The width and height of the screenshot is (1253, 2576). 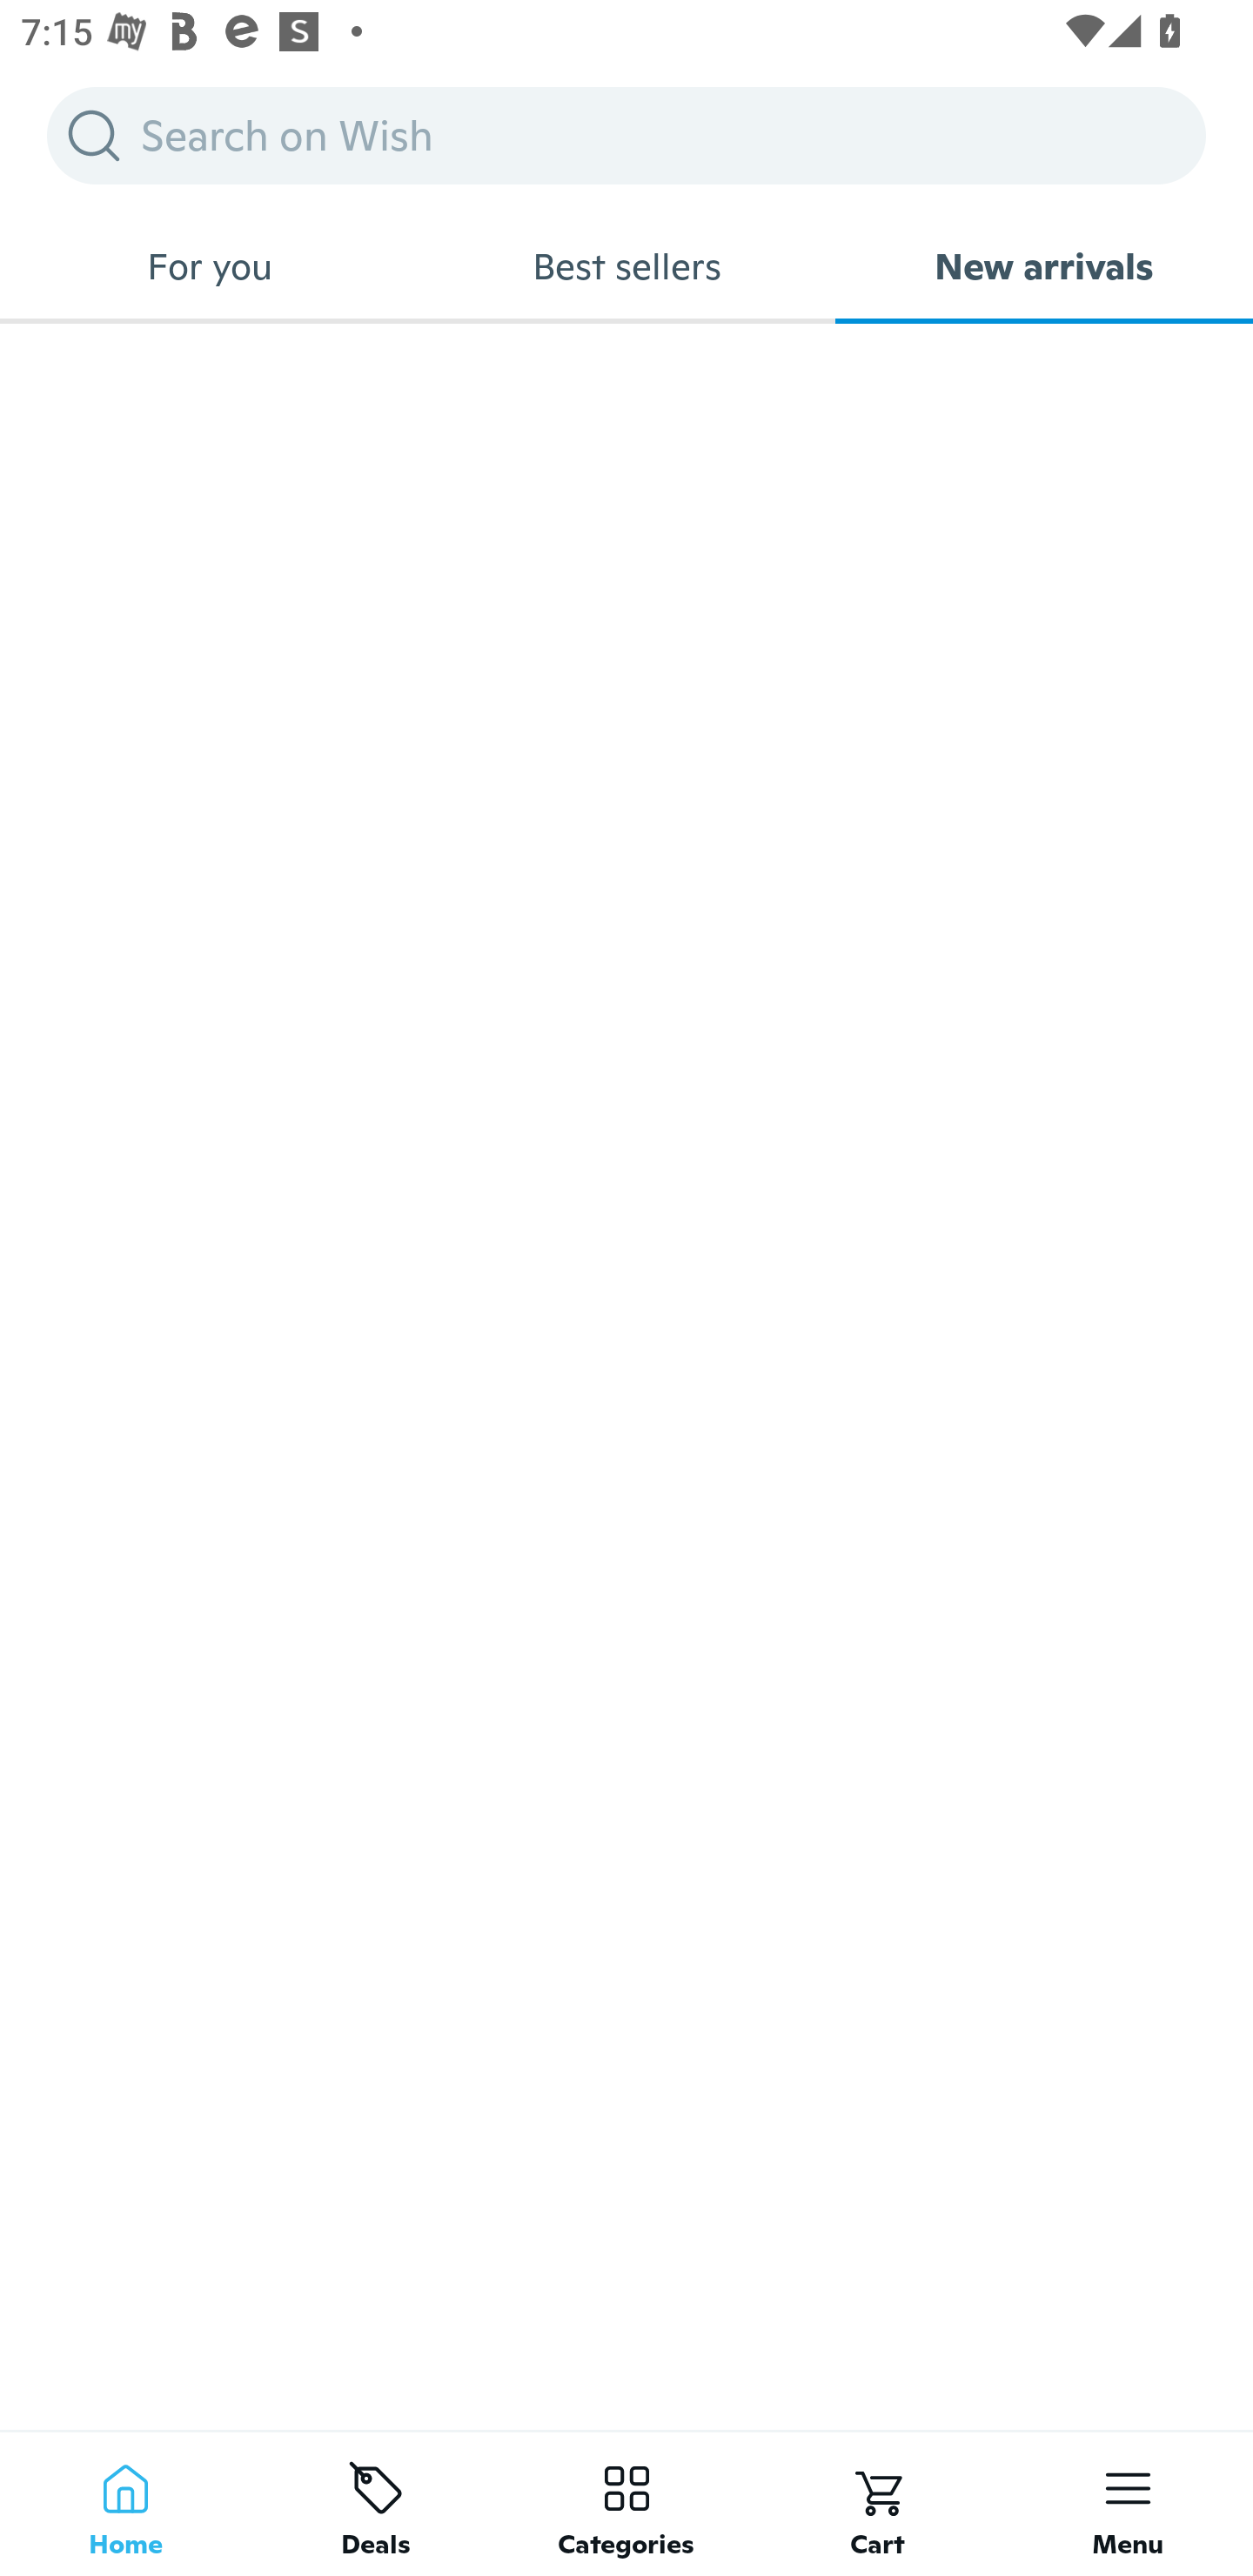 I want to click on Best sellers, so click(x=626, y=266).